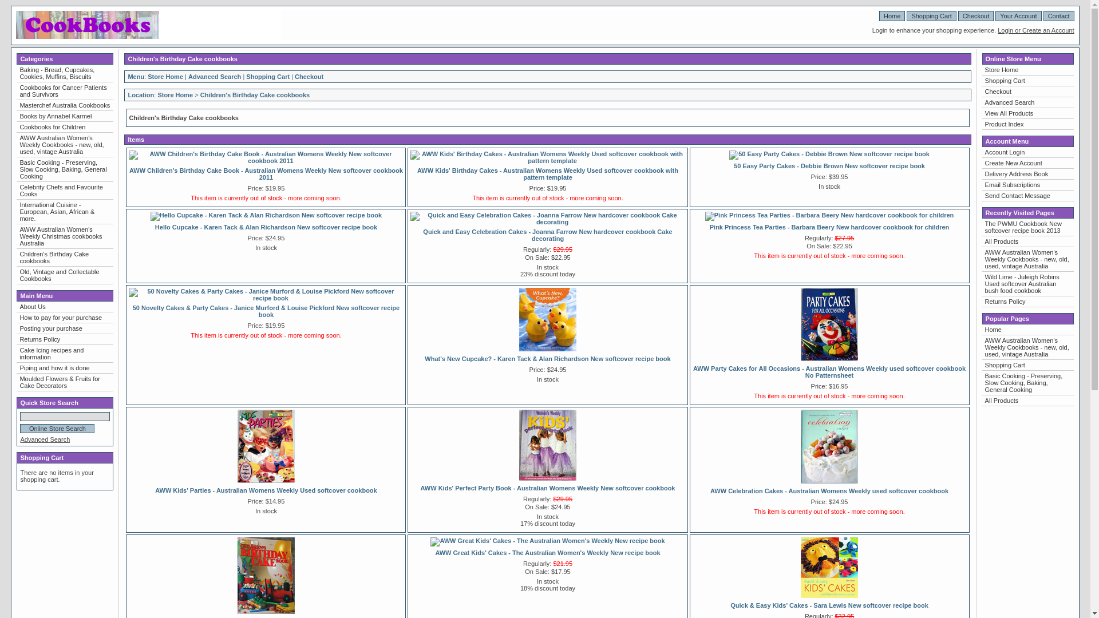  I want to click on Product Index, so click(1028, 124).